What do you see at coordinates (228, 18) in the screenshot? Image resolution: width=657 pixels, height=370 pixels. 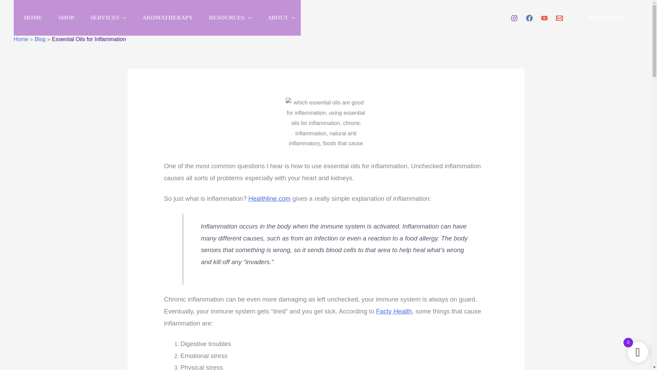 I see `RESOURCES` at bounding box center [228, 18].